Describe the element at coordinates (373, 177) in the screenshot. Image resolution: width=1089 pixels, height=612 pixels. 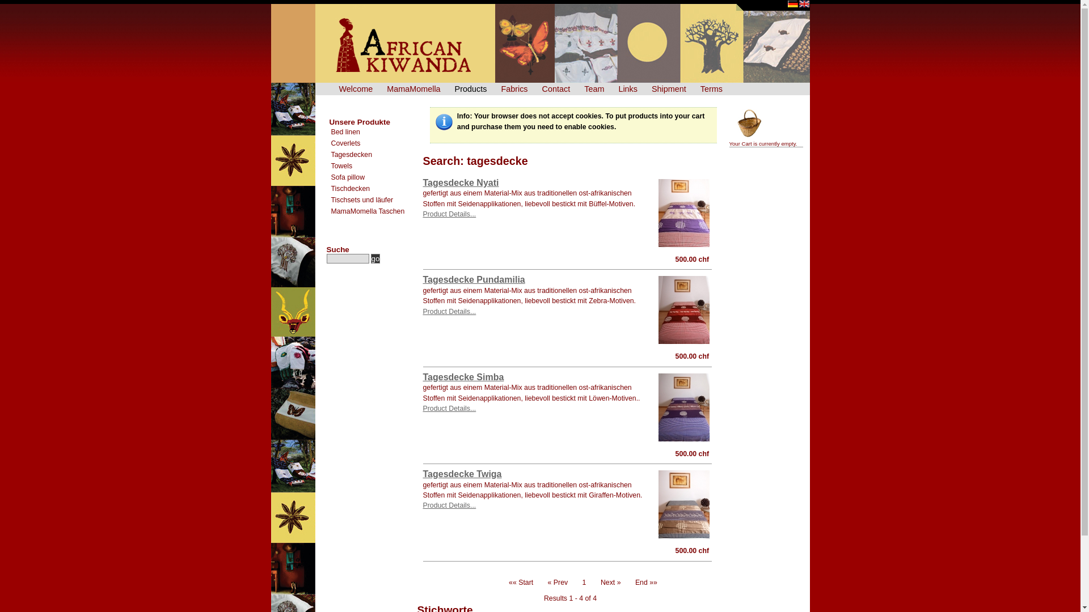
I see `Sofa pillow` at that location.